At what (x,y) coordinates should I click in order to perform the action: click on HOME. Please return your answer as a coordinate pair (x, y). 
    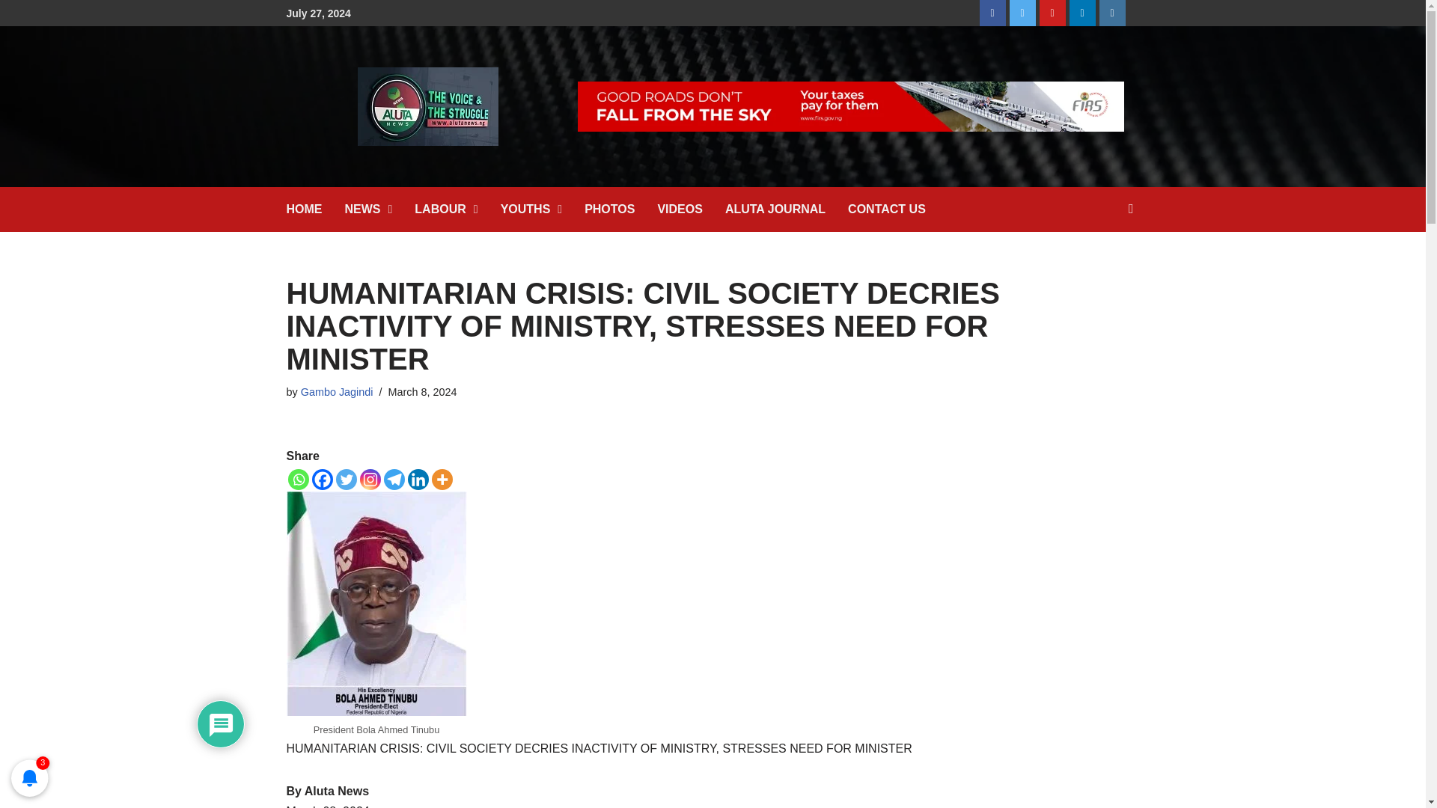
    Looking at the image, I should click on (315, 209).